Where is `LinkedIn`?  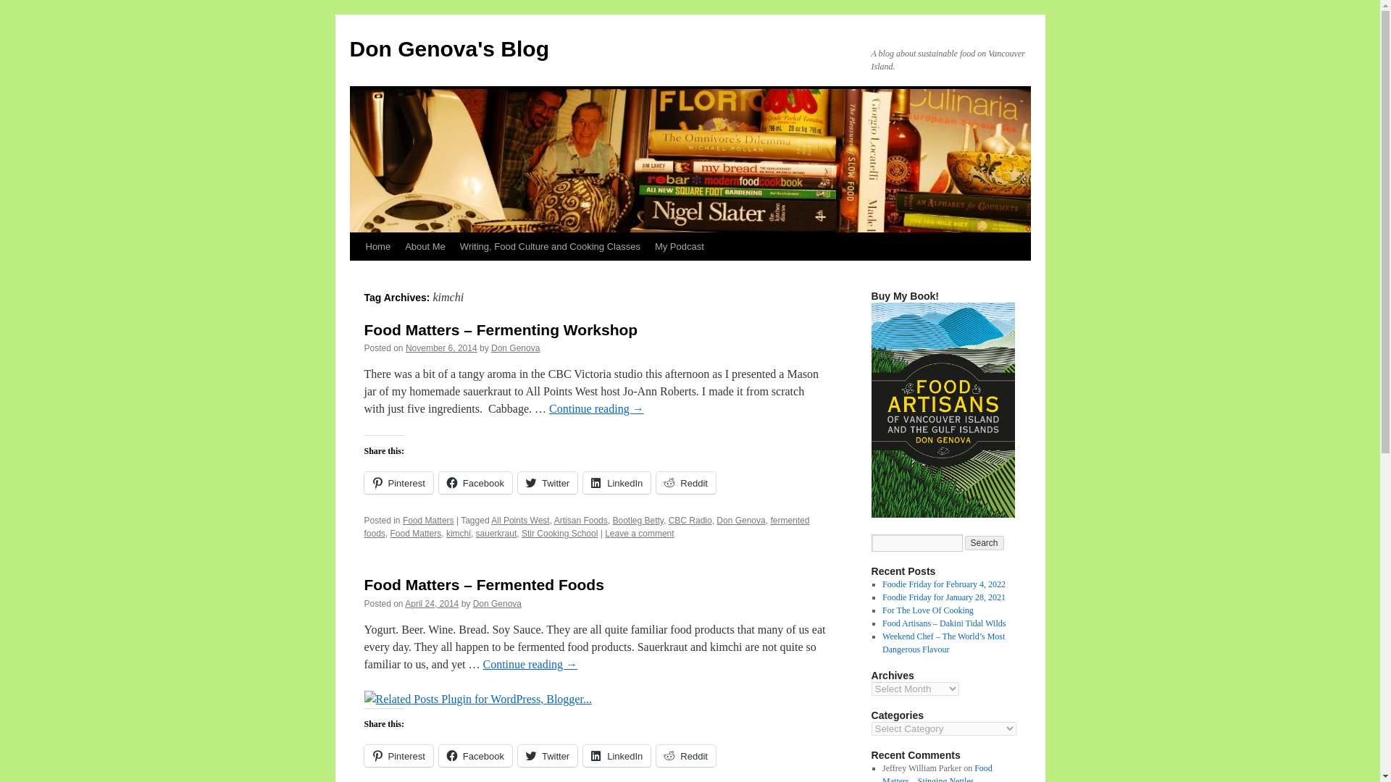 LinkedIn is located at coordinates (617, 756).